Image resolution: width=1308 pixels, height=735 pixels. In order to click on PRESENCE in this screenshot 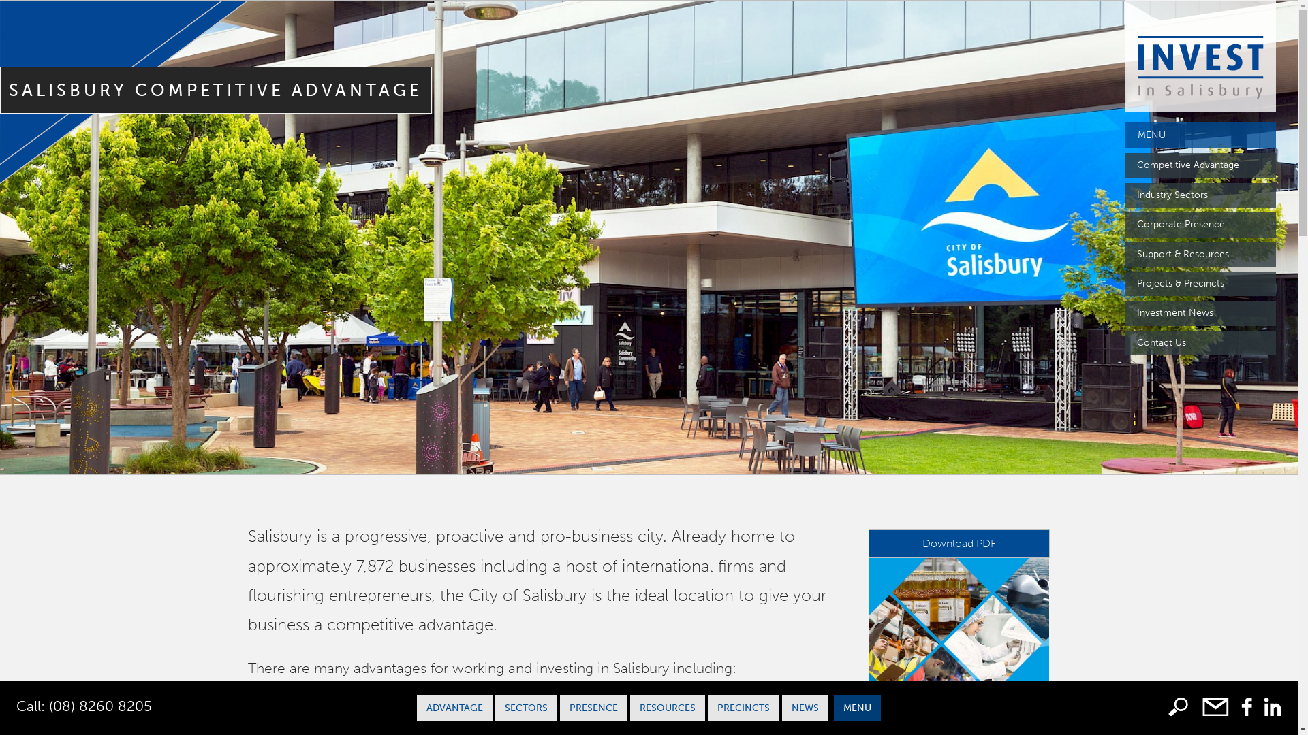, I will do `click(594, 707)`.